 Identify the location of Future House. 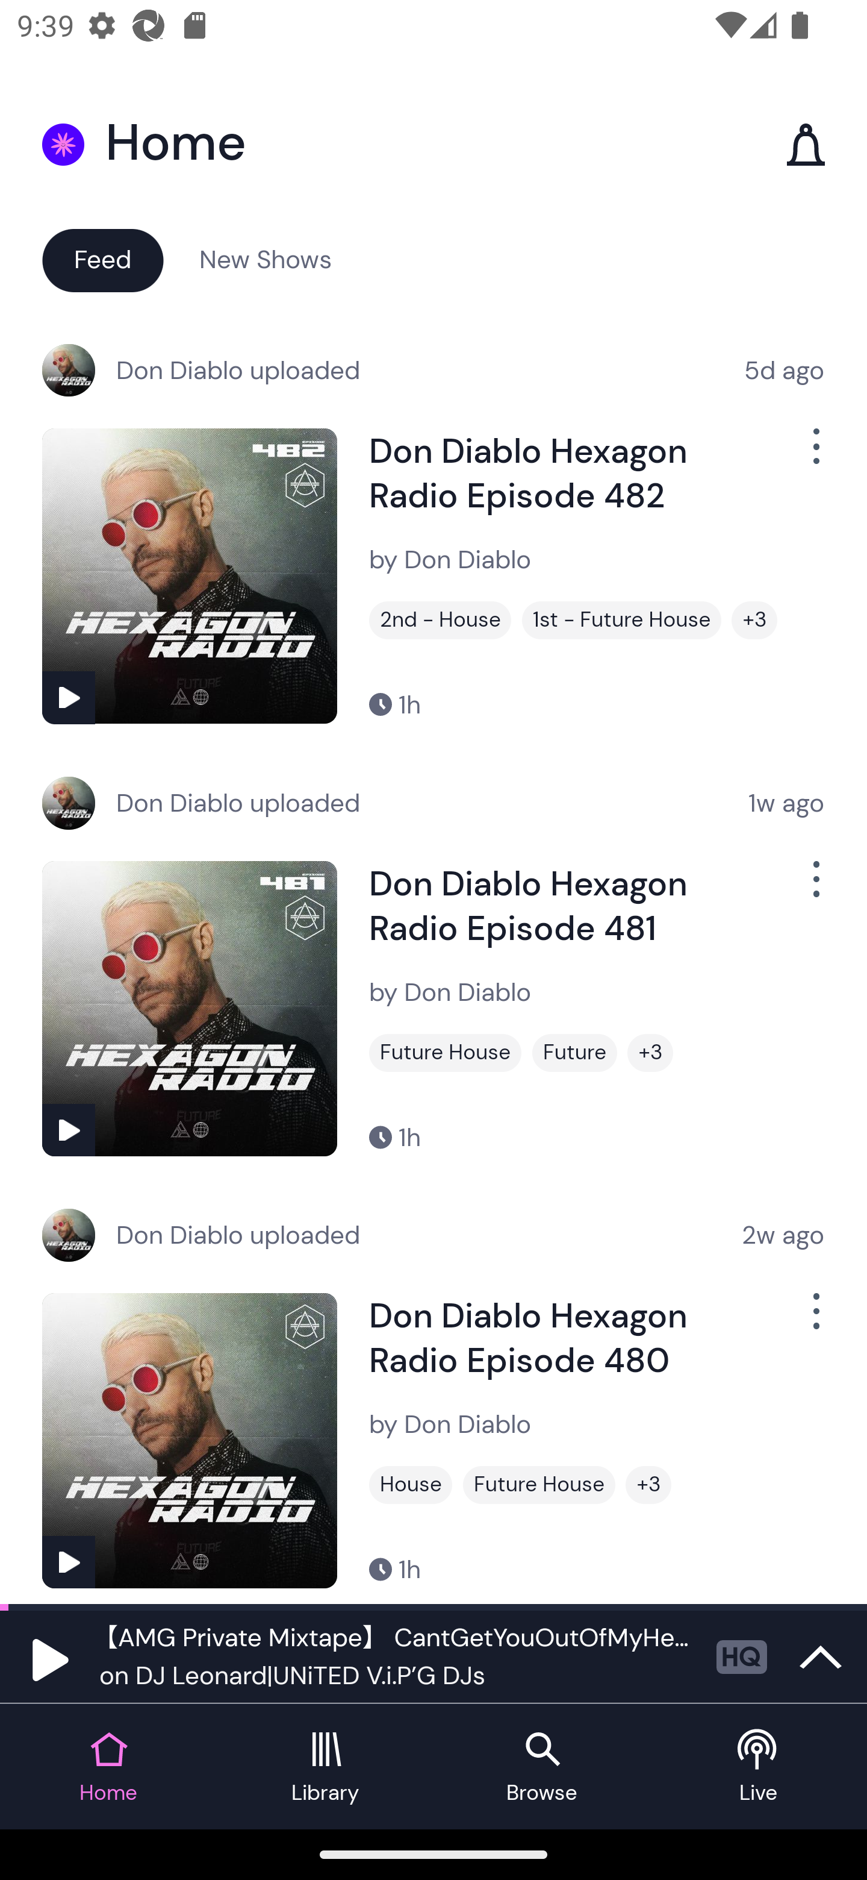
(539, 1485).